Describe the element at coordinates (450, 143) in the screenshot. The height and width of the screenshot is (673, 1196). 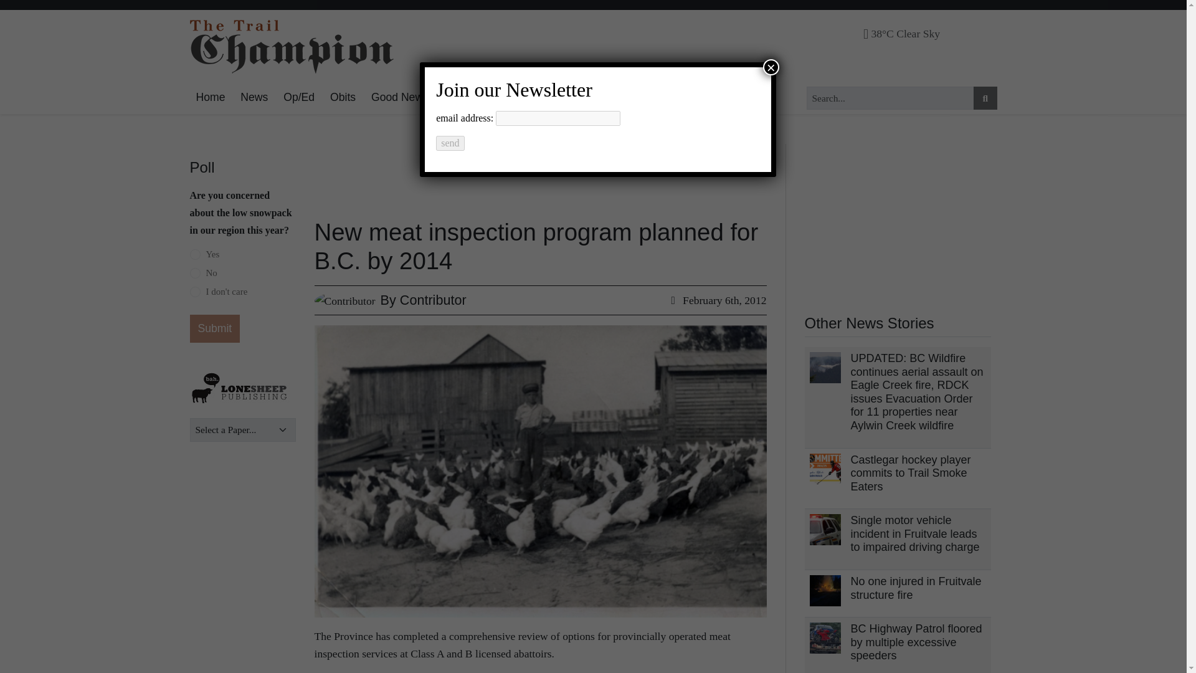
I see `send` at that location.